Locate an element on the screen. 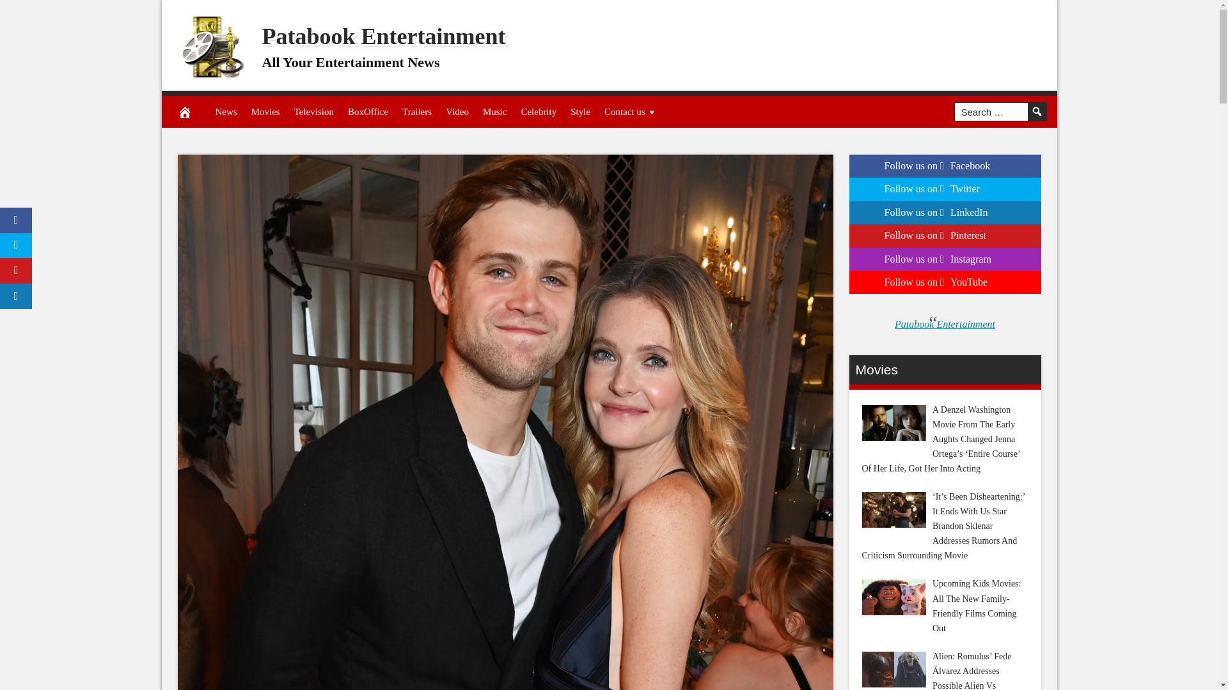  News is located at coordinates (226, 111).